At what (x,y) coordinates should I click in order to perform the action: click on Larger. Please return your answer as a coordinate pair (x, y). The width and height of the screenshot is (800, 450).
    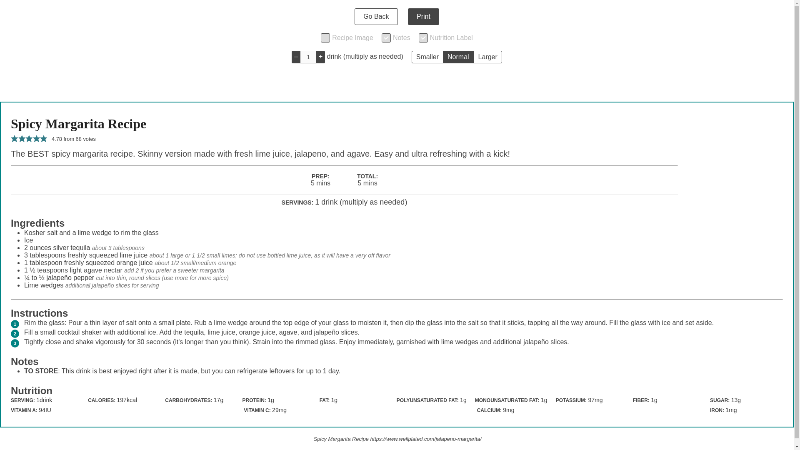
    Looking at the image, I should click on (487, 57).